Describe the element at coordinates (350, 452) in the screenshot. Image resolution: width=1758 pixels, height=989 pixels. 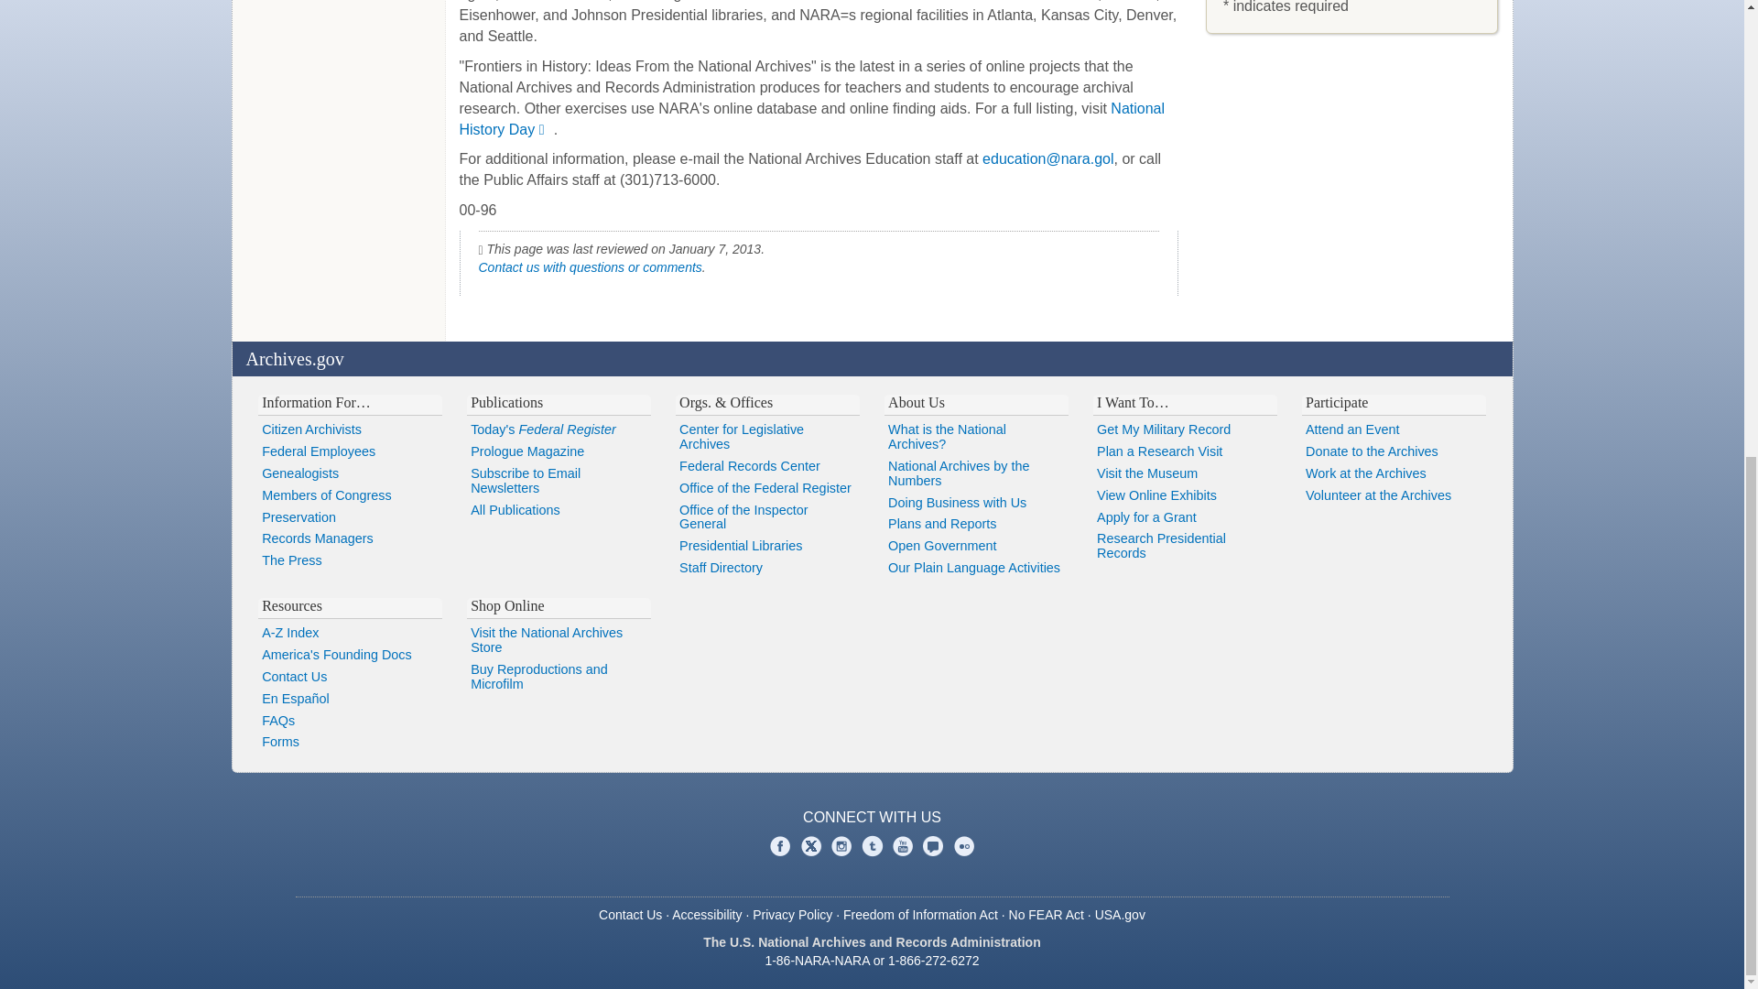
I see `Federal Employees` at that location.